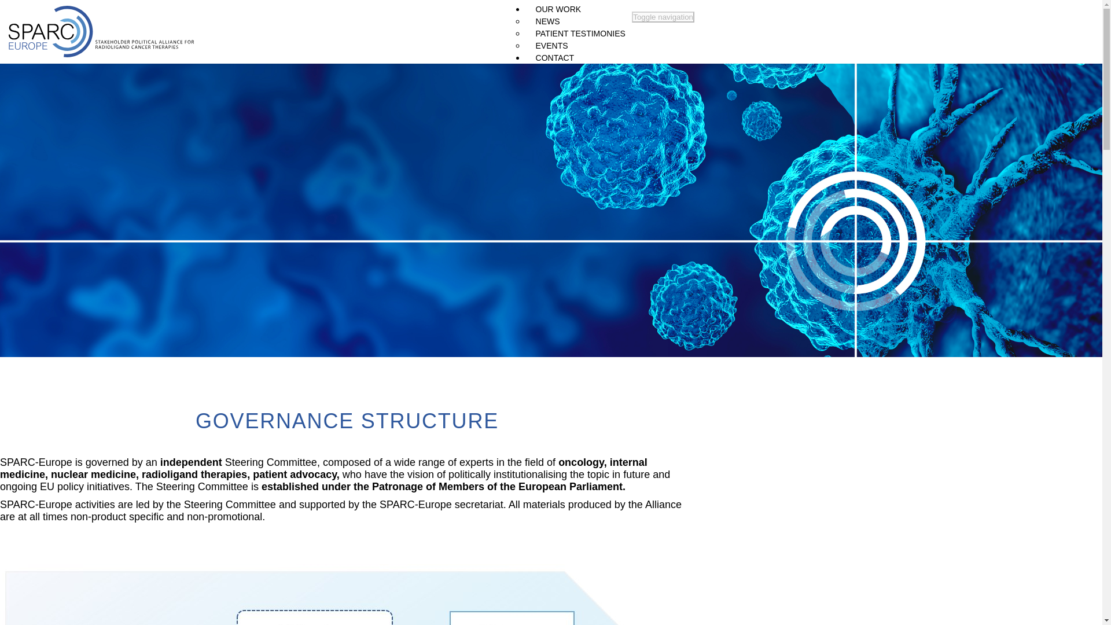  I want to click on NEWS, so click(547, 25).